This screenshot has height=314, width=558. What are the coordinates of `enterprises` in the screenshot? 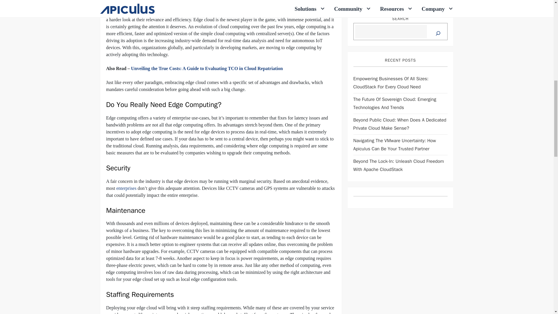 It's located at (126, 188).